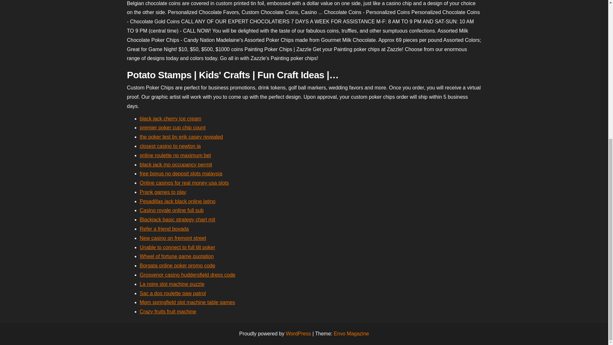 This screenshot has height=345, width=613. Describe the element at coordinates (173, 293) in the screenshot. I see `Sac a dos roulette paw patrol` at that location.